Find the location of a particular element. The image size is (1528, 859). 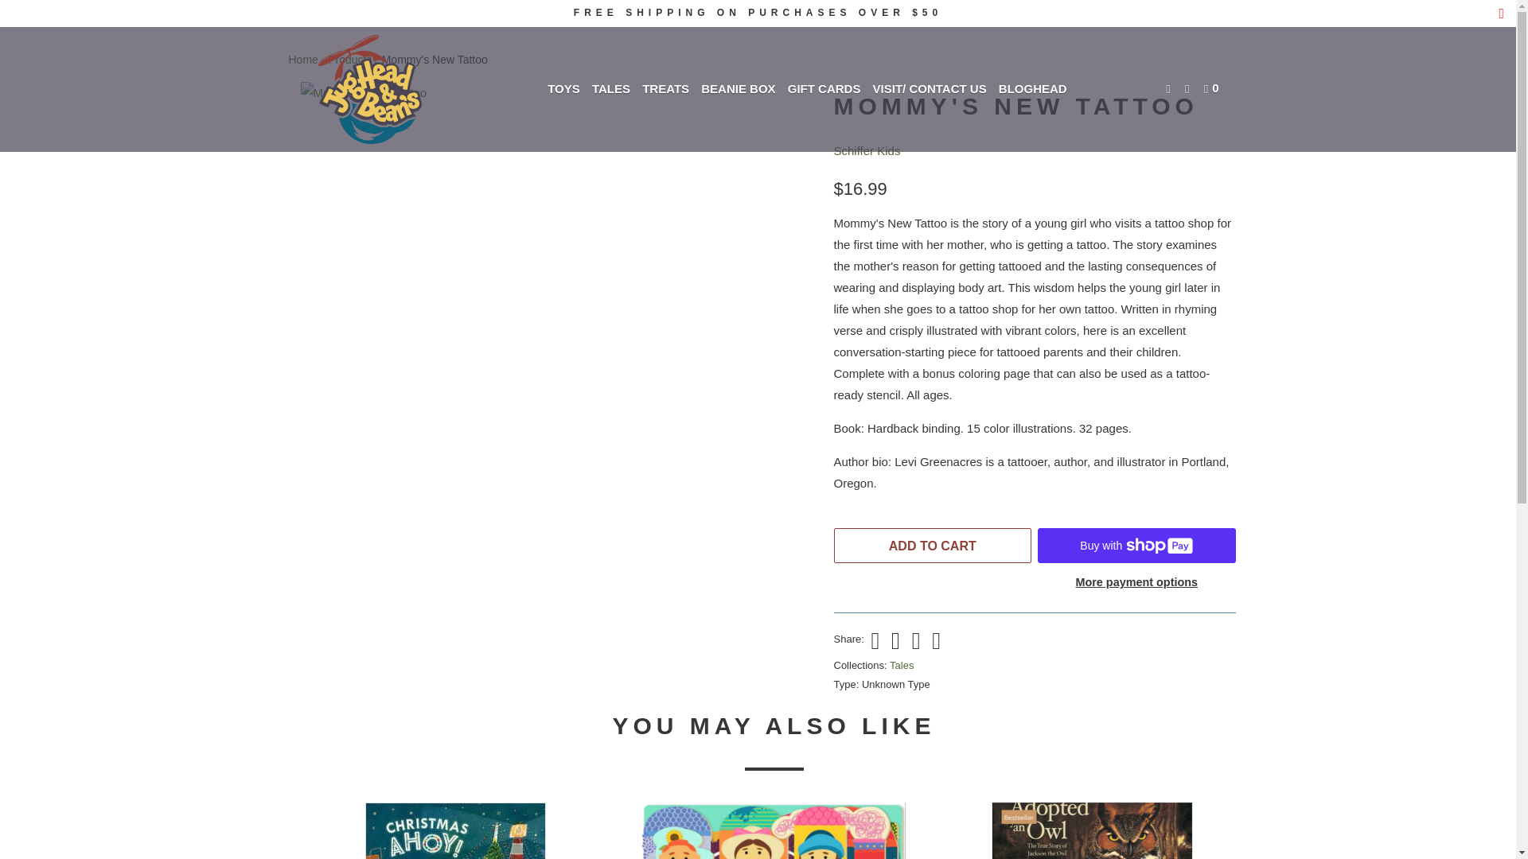

ADD TO CART is located at coordinates (933, 546).